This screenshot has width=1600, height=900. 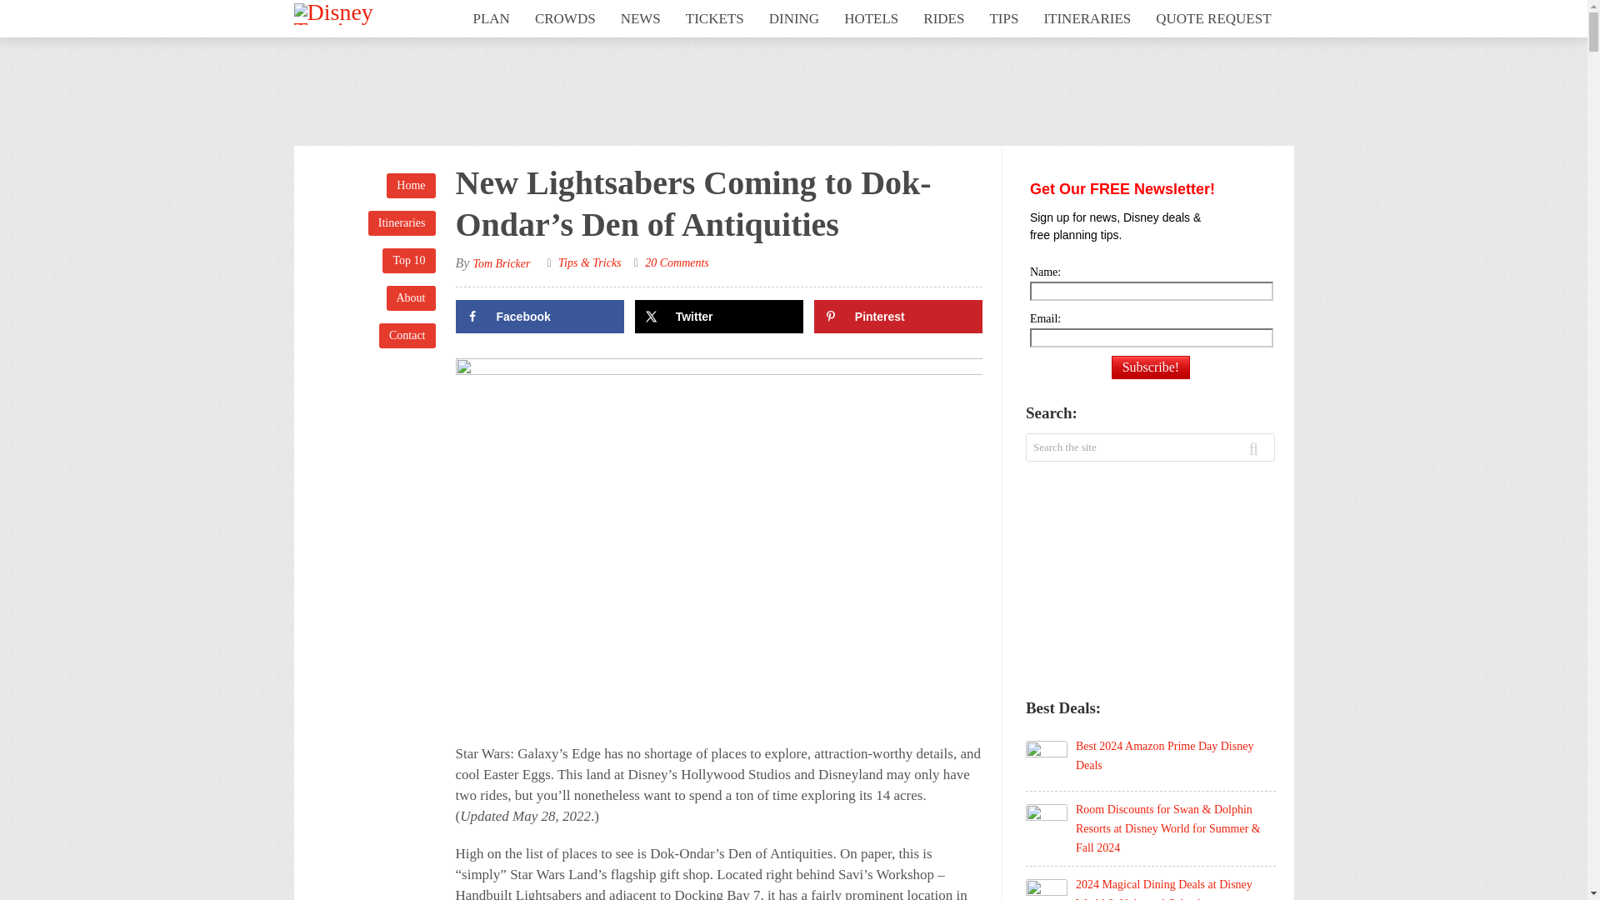 I want to click on 20 Comments, so click(x=677, y=262).